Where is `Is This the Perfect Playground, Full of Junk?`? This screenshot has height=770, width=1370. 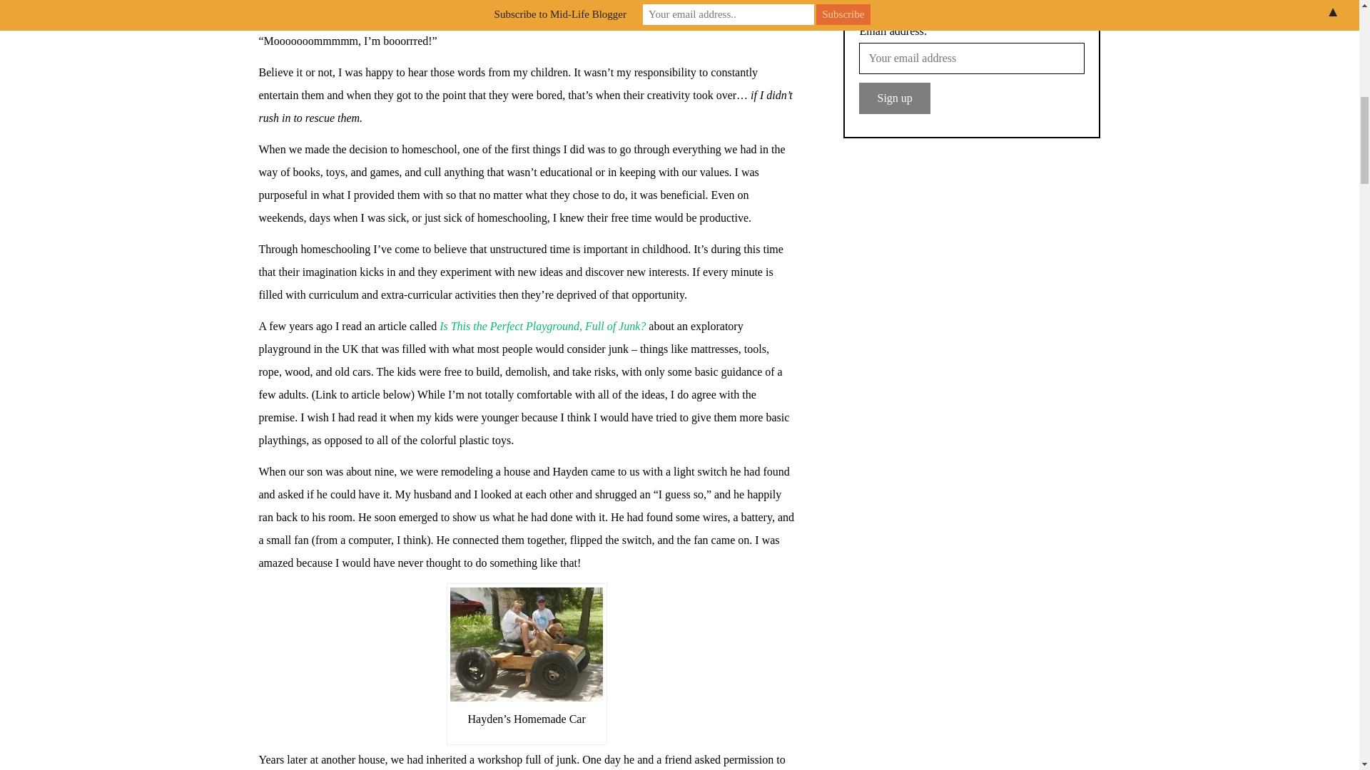 Is This the Perfect Playground, Full of Junk? is located at coordinates (542, 326).